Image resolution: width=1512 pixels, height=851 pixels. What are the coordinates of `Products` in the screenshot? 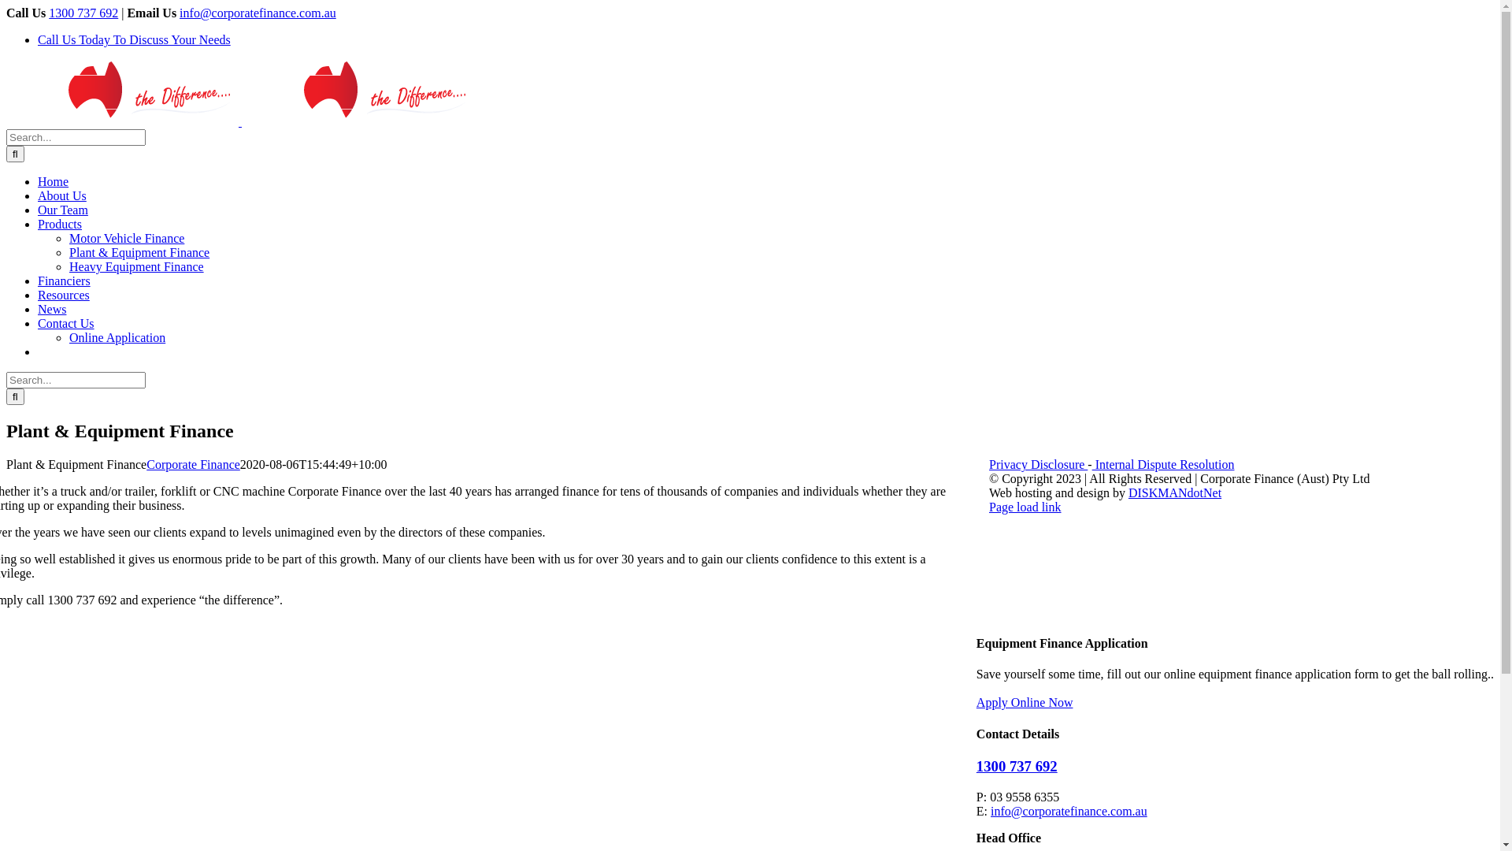 It's located at (60, 224).